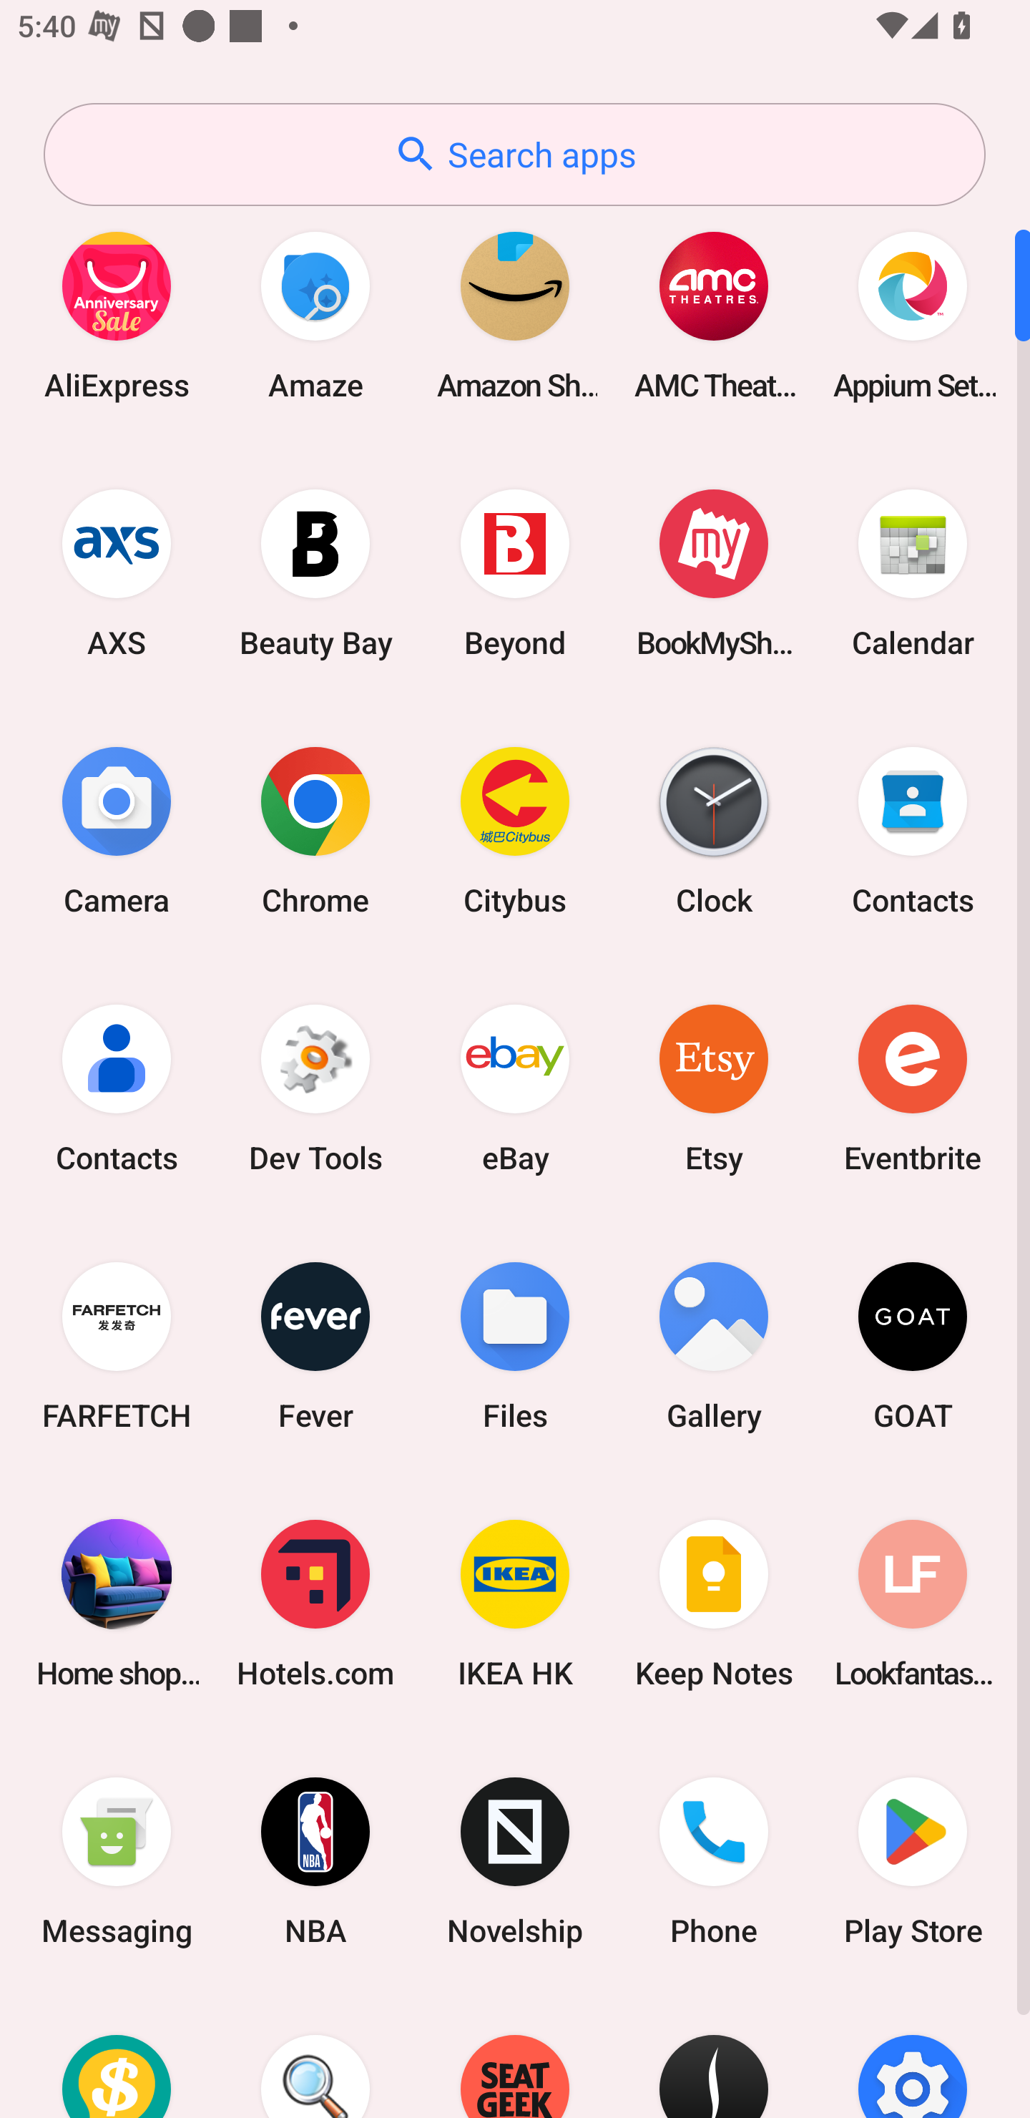  Describe the element at coordinates (117, 1345) in the screenshot. I see `FARFETCH` at that location.